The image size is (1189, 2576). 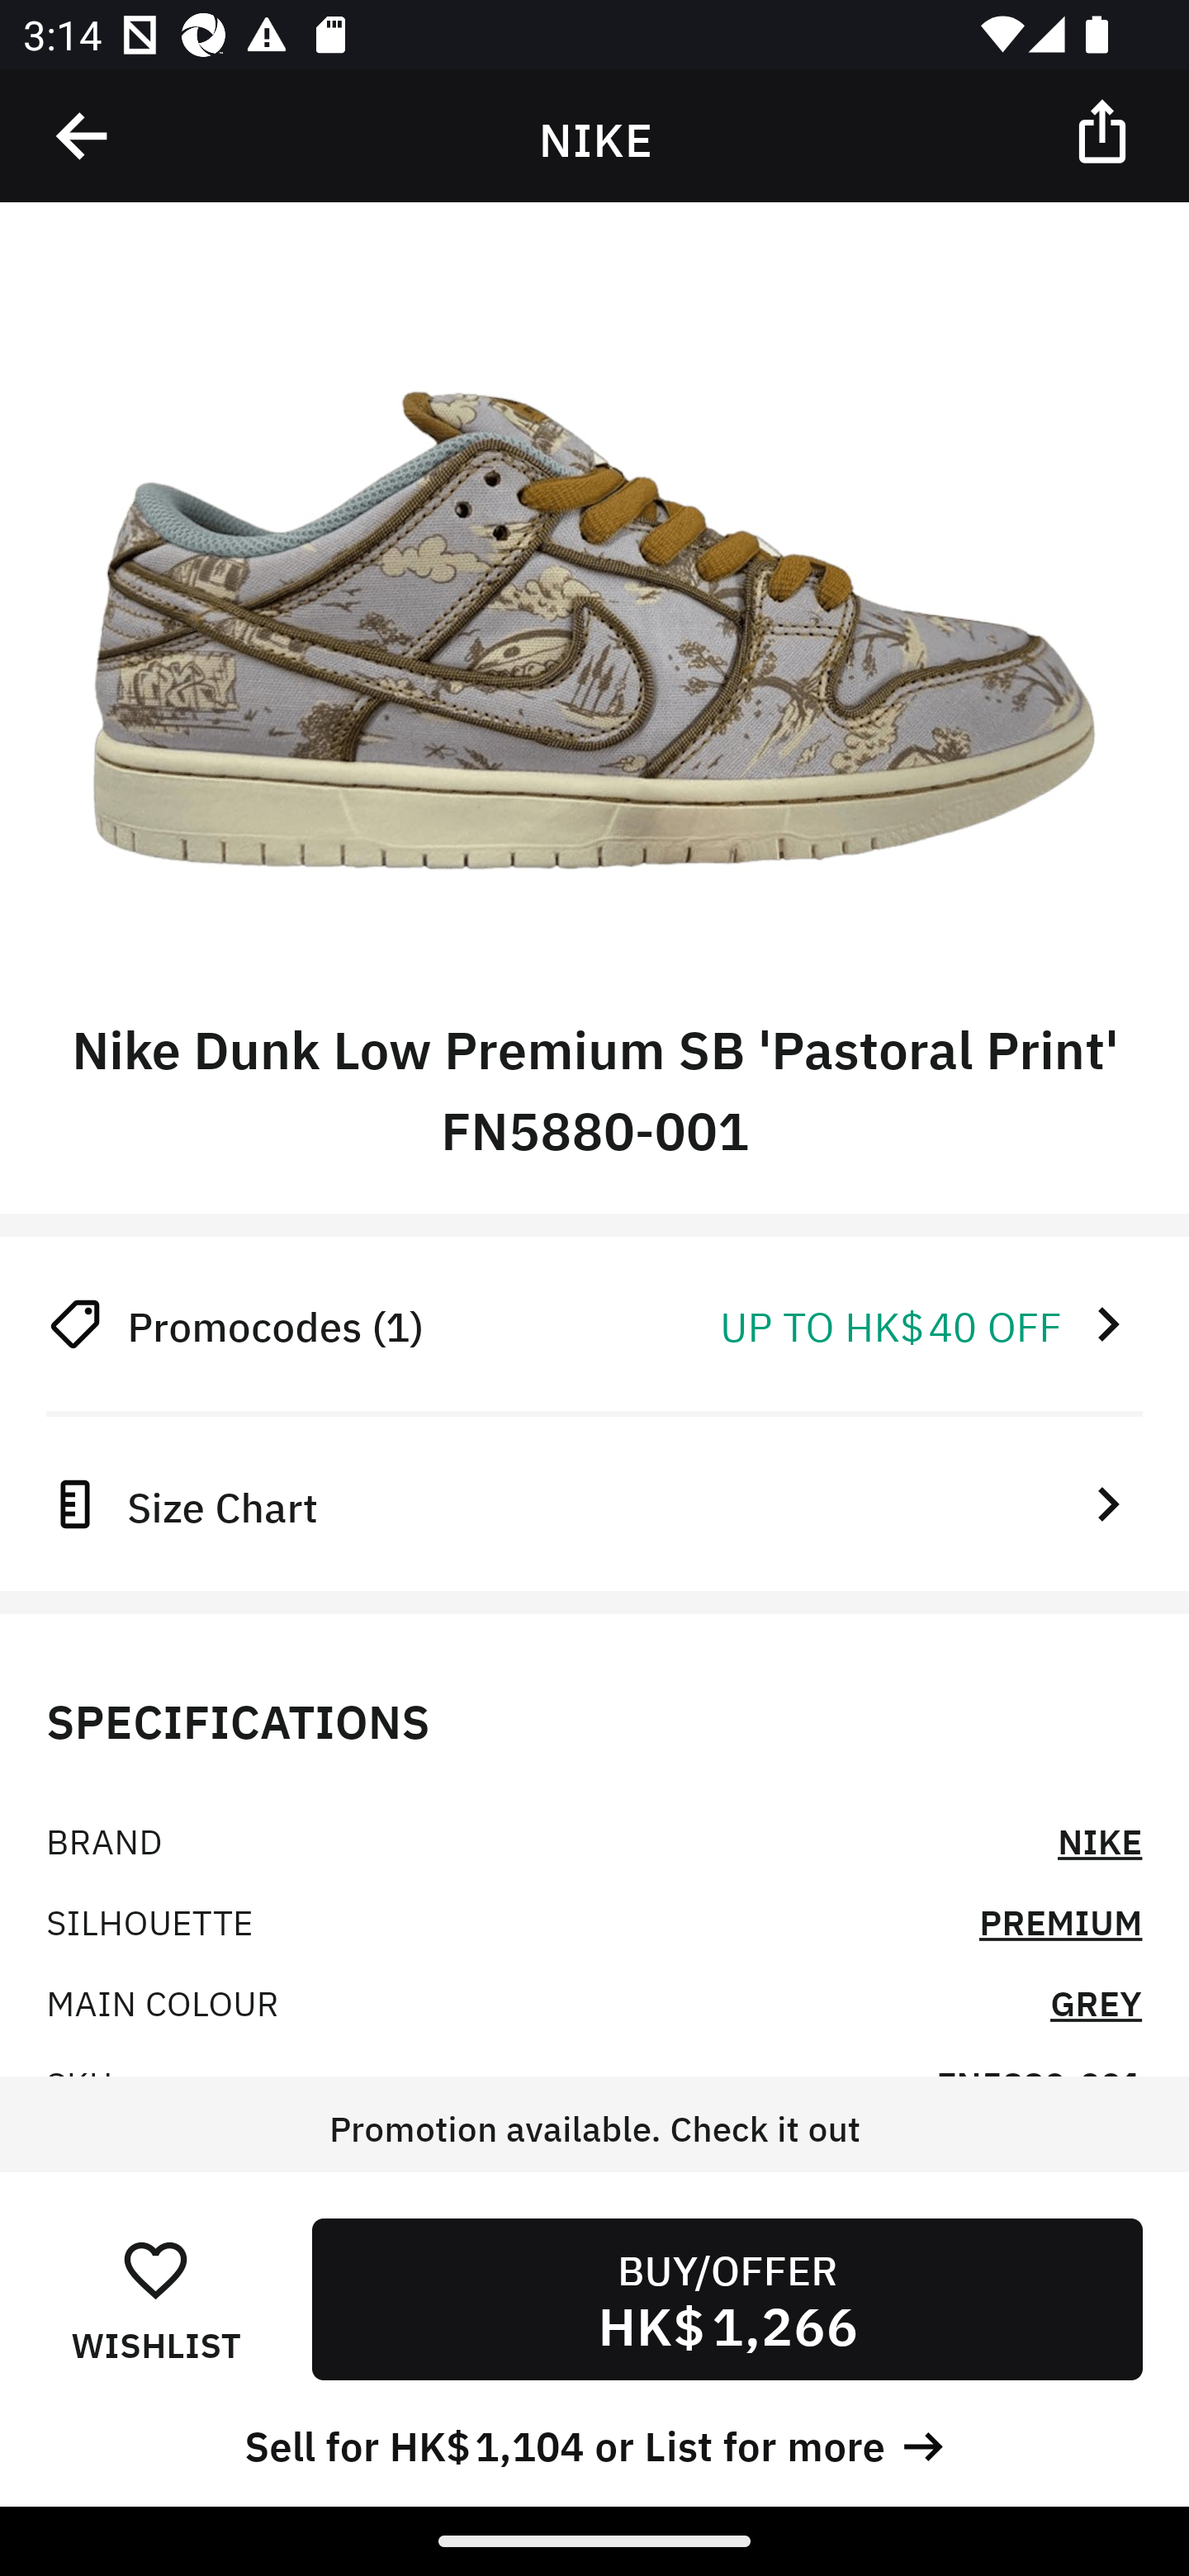 What do you see at coordinates (1096, 2001) in the screenshot?
I see `GREY` at bounding box center [1096, 2001].